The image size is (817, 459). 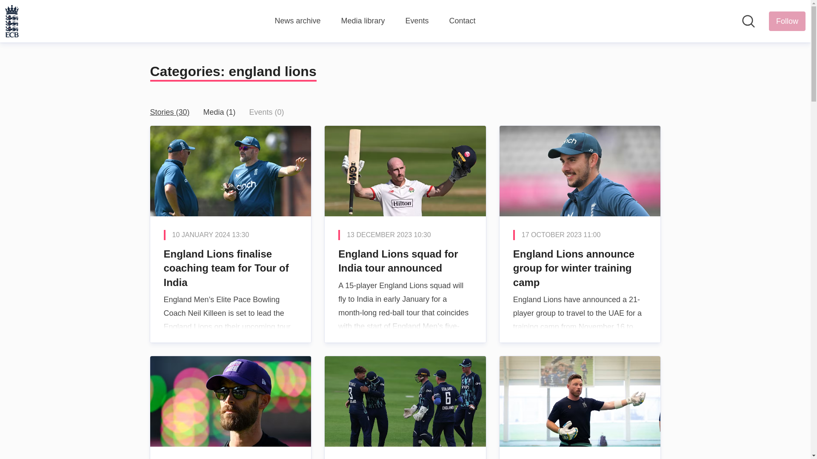 I want to click on Media library, so click(x=363, y=21).